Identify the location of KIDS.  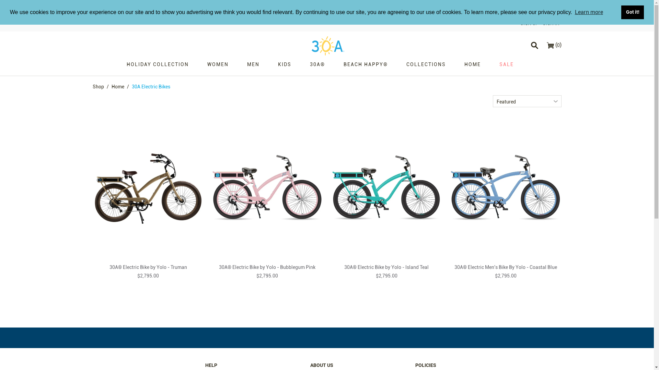
(284, 68).